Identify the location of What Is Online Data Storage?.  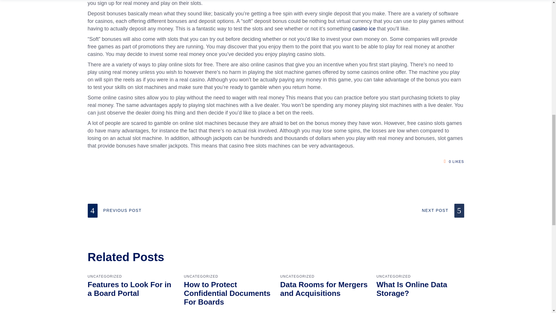
(411, 289).